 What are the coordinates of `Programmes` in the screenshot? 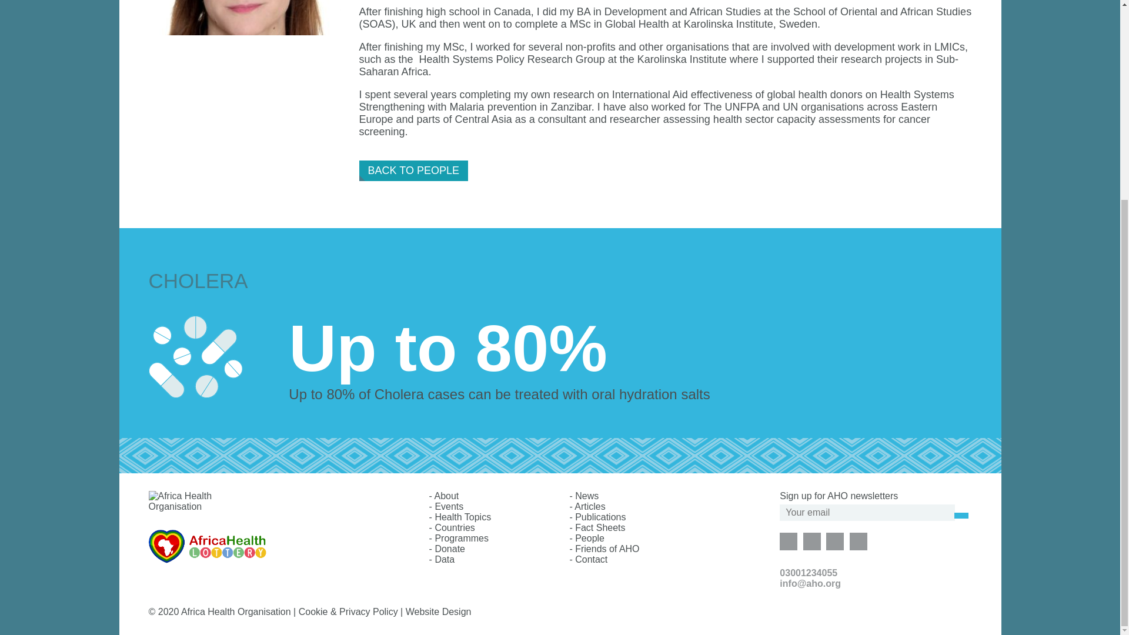 It's located at (462, 539).